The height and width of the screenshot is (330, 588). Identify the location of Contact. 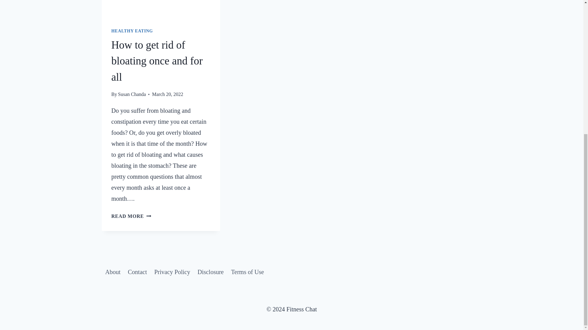
(247, 272).